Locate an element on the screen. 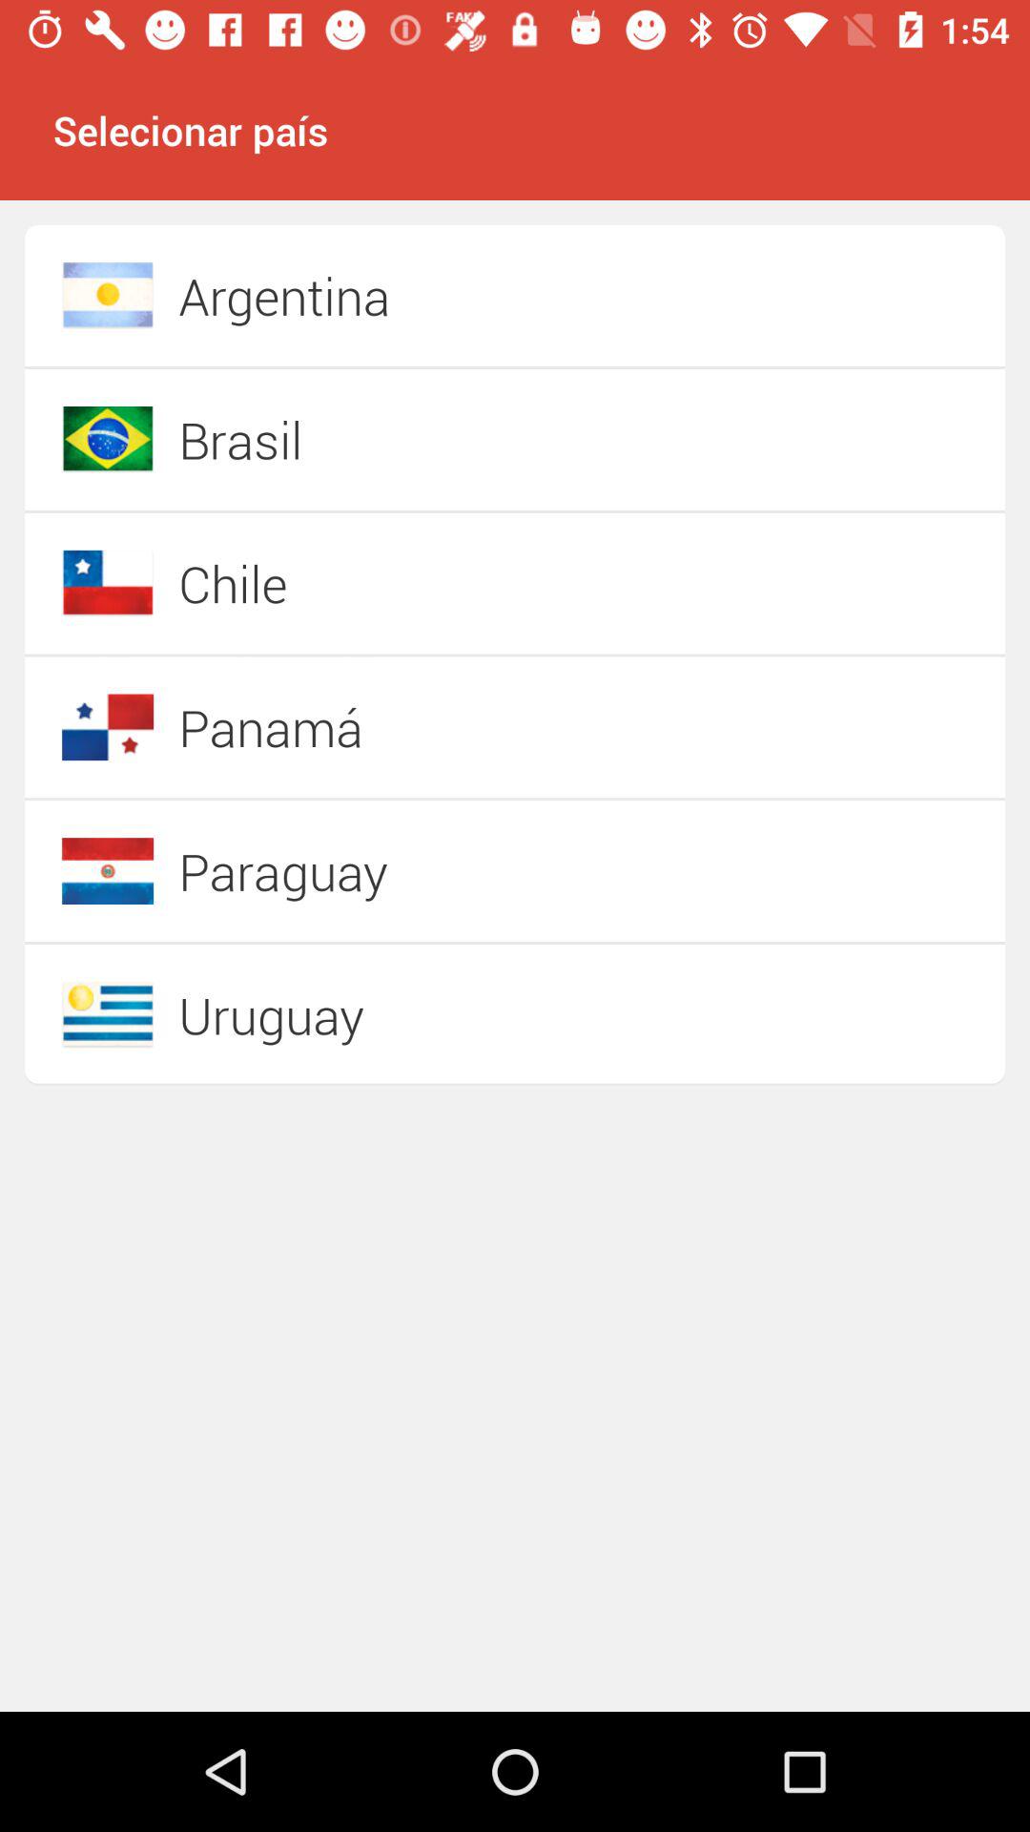 The width and height of the screenshot is (1030, 1832). choose the argentina icon is located at coordinates (448, 296).